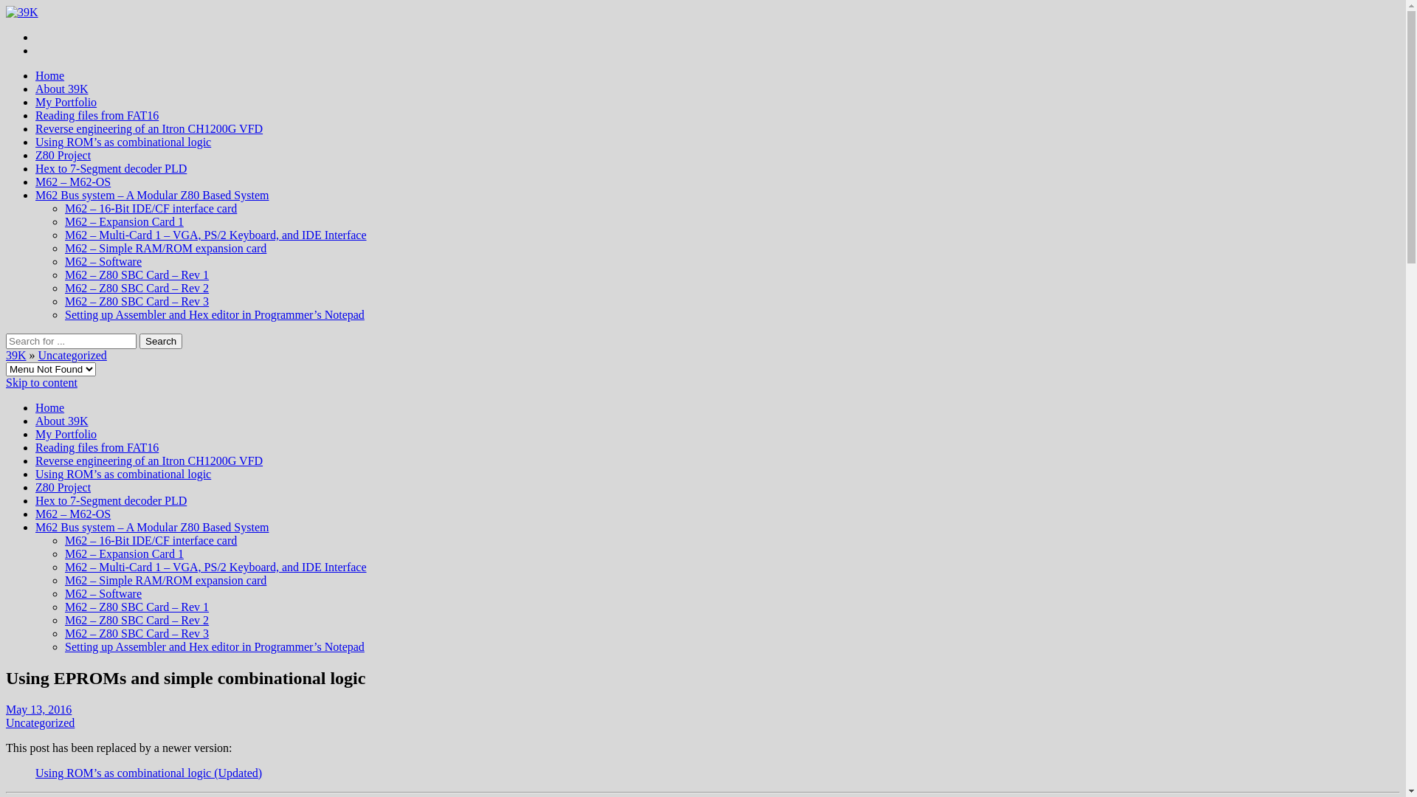 The width and height of the screenshot is (1417, 797). I want to click on Reverse engineering of an Itron CH1200G VFD, so click(149, 128).